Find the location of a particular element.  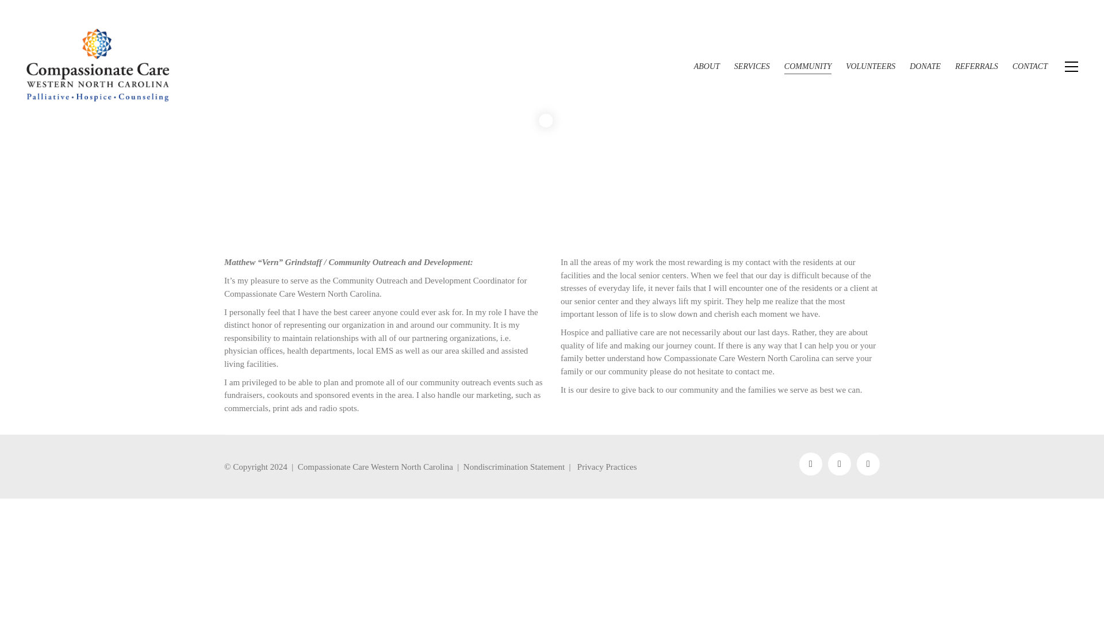

COMMUNITY is located at coordinates (807, 67).